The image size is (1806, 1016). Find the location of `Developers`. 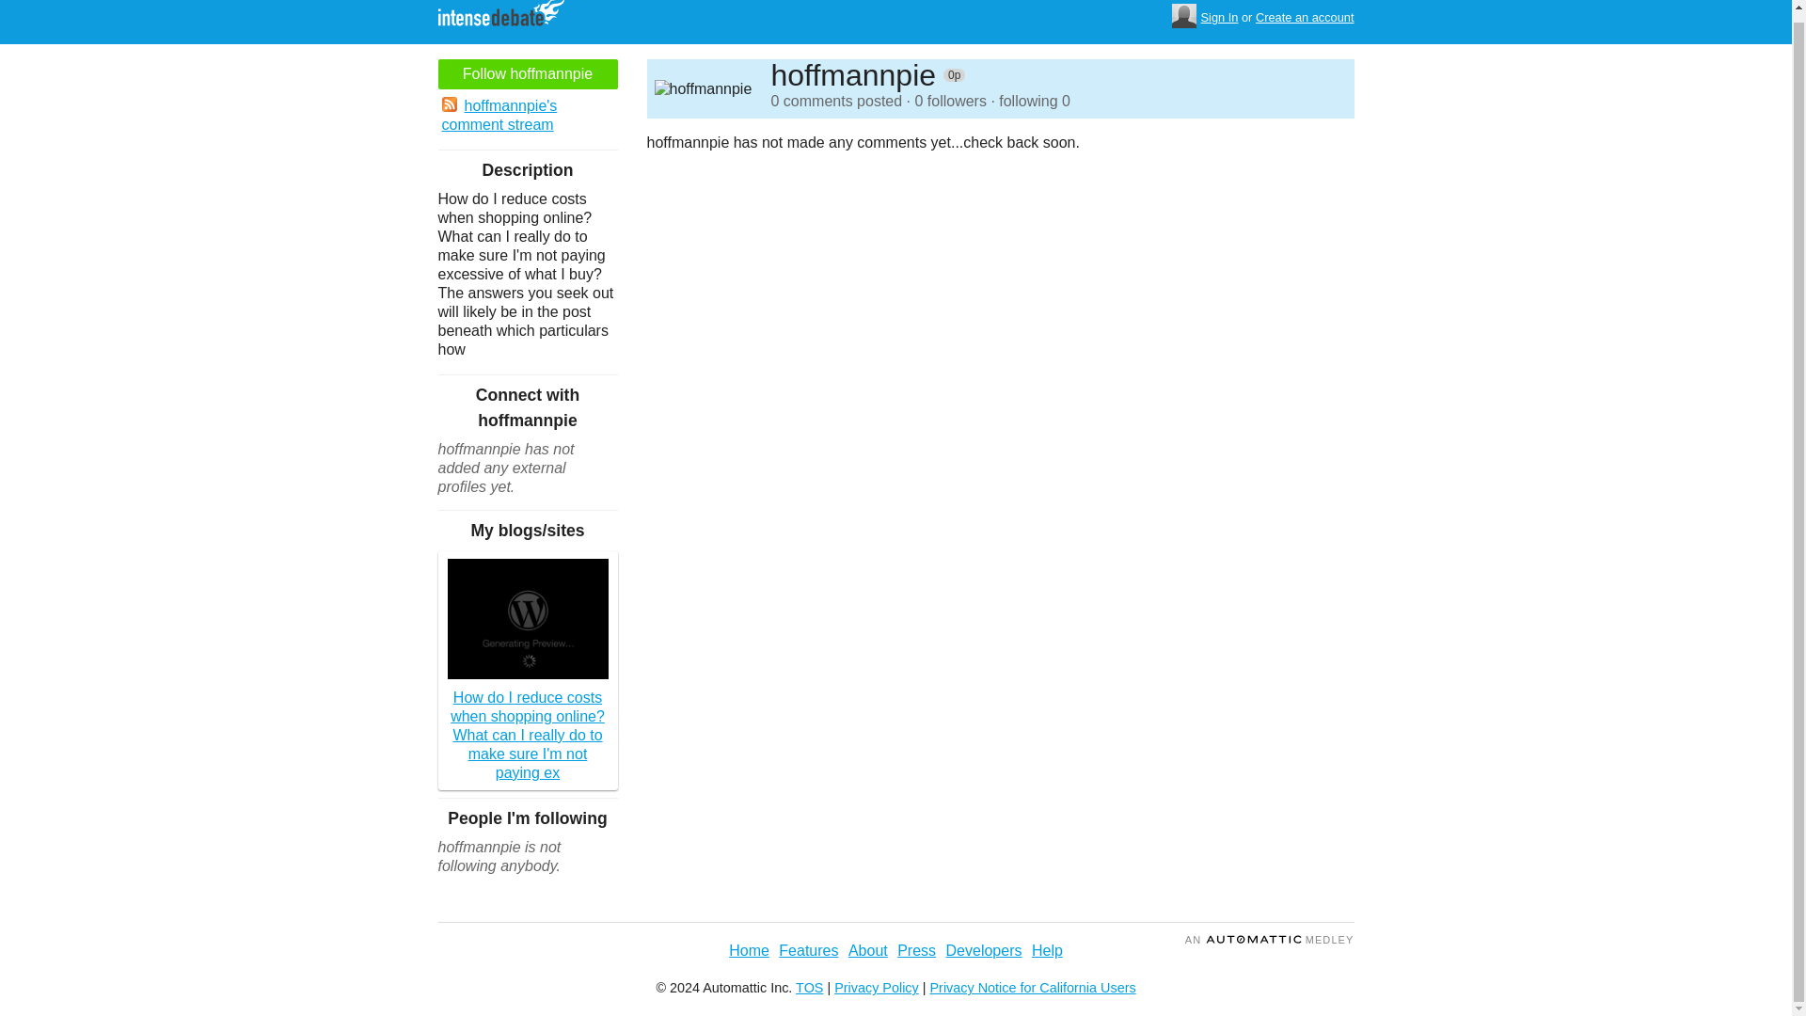

Developers is located at coordinates (984, 950).